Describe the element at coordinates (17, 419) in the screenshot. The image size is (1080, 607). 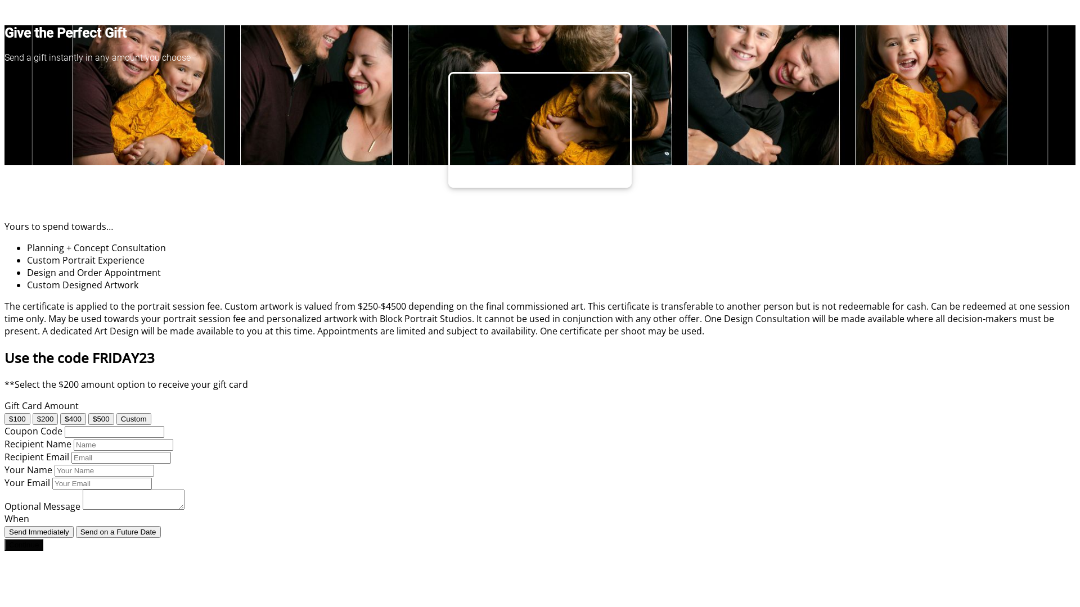
I see `$100` at that location.